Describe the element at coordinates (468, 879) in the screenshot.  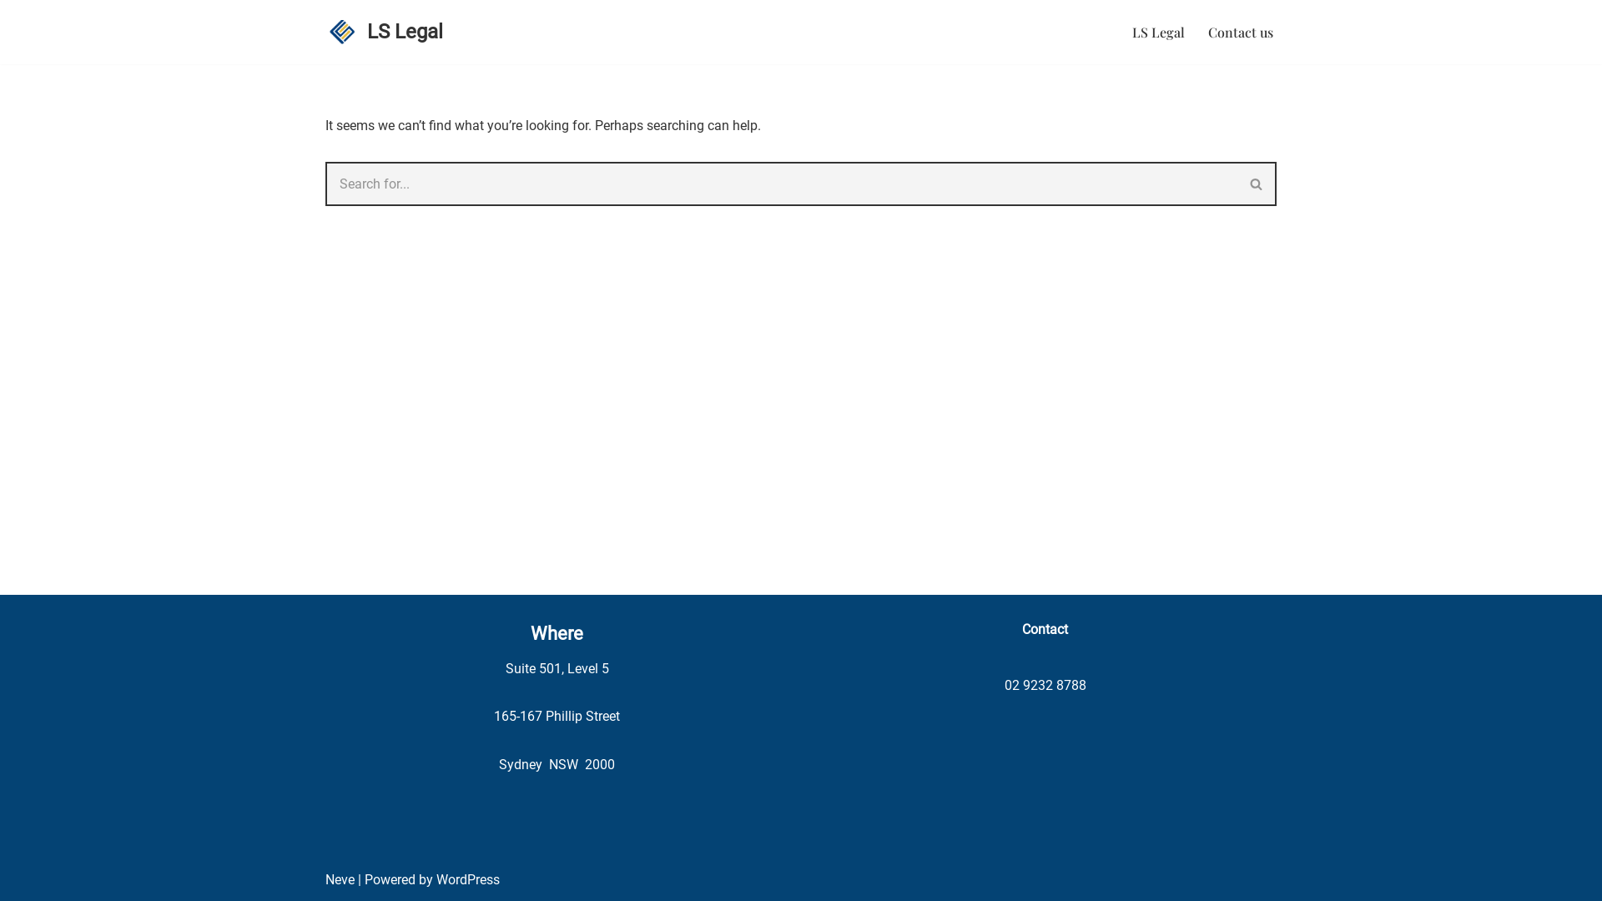
I see `WordPress` at that location.